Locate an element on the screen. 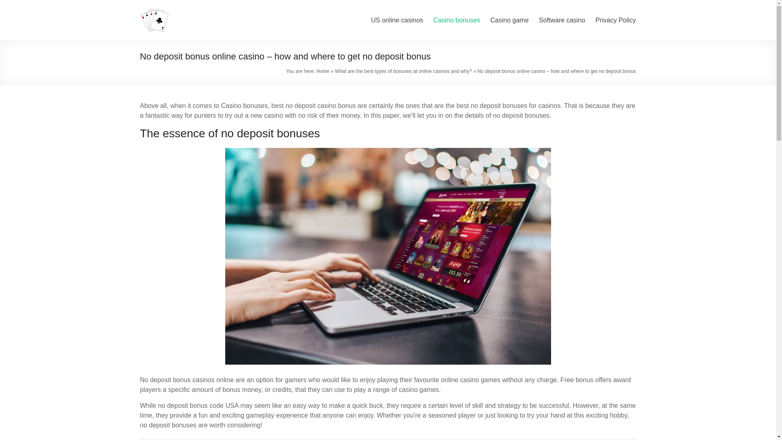  Software casino is located at coordinates (562, 20).